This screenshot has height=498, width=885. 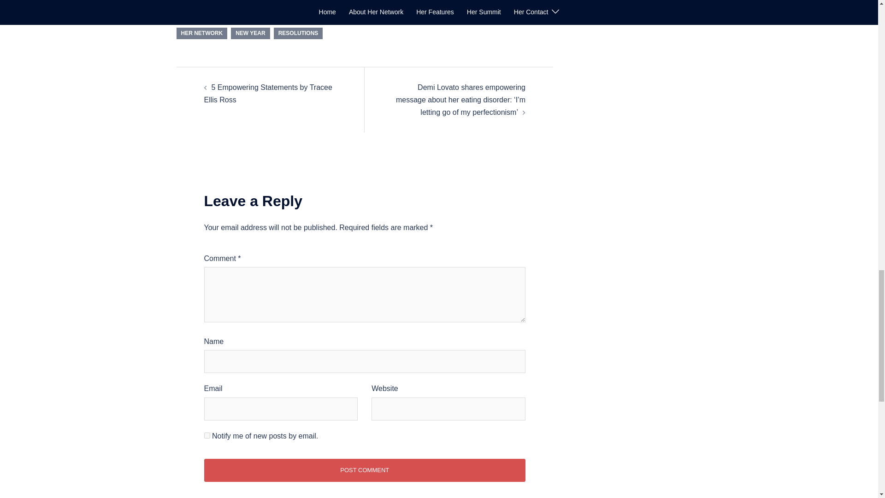 What do you see at coordinates (353, 2) in the screenshot?
I see `Tips To Help You Achieve Your Goals Before The End of  2017.` at bounding box center [353, 2].